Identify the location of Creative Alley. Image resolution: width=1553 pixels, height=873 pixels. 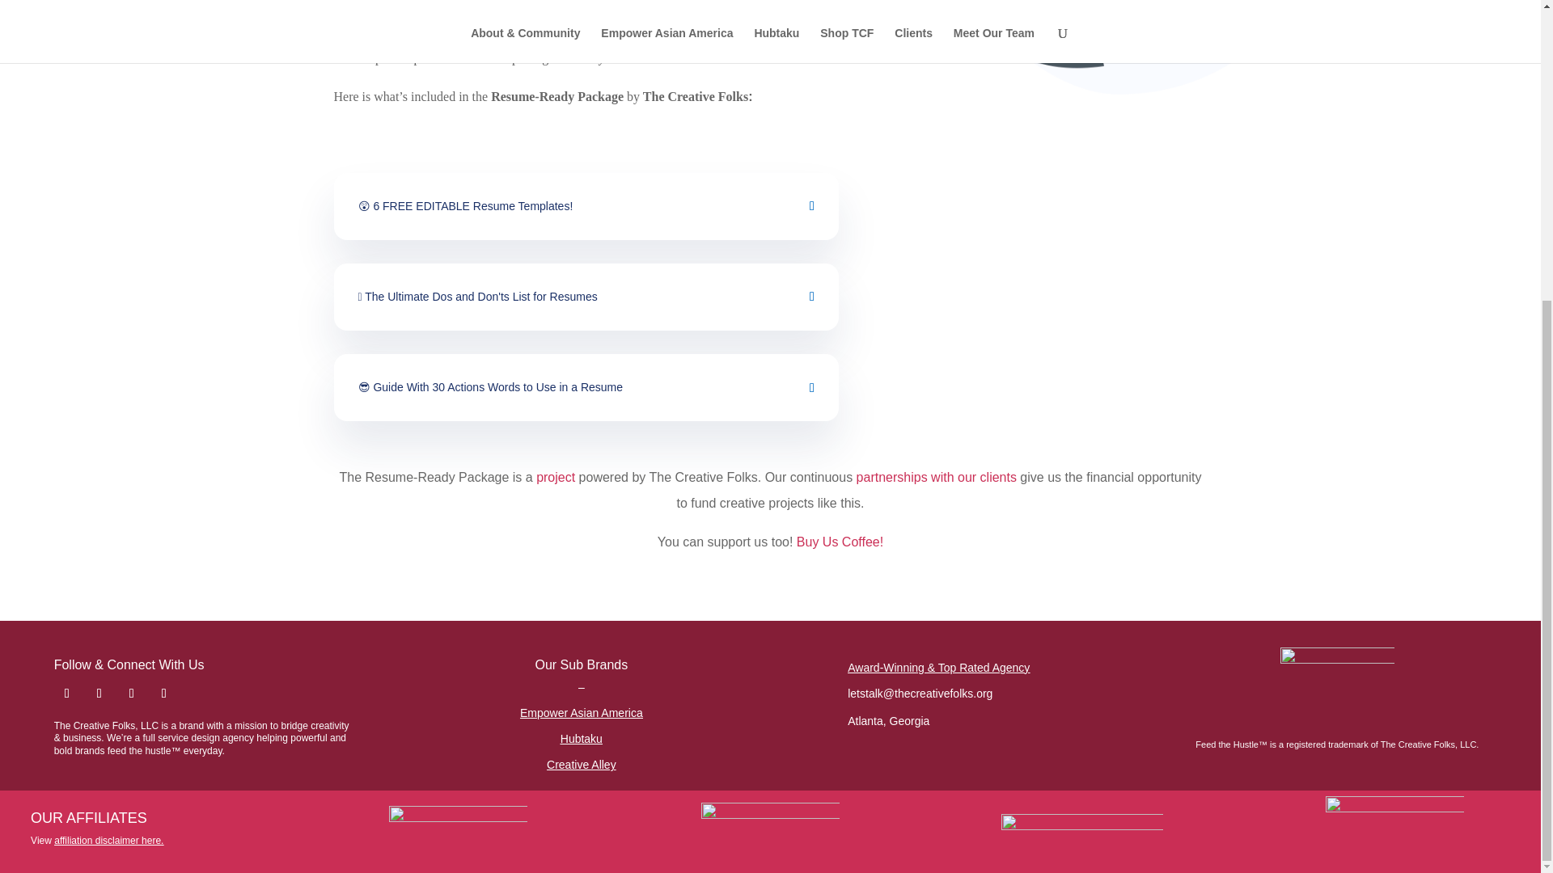
(581, 765).